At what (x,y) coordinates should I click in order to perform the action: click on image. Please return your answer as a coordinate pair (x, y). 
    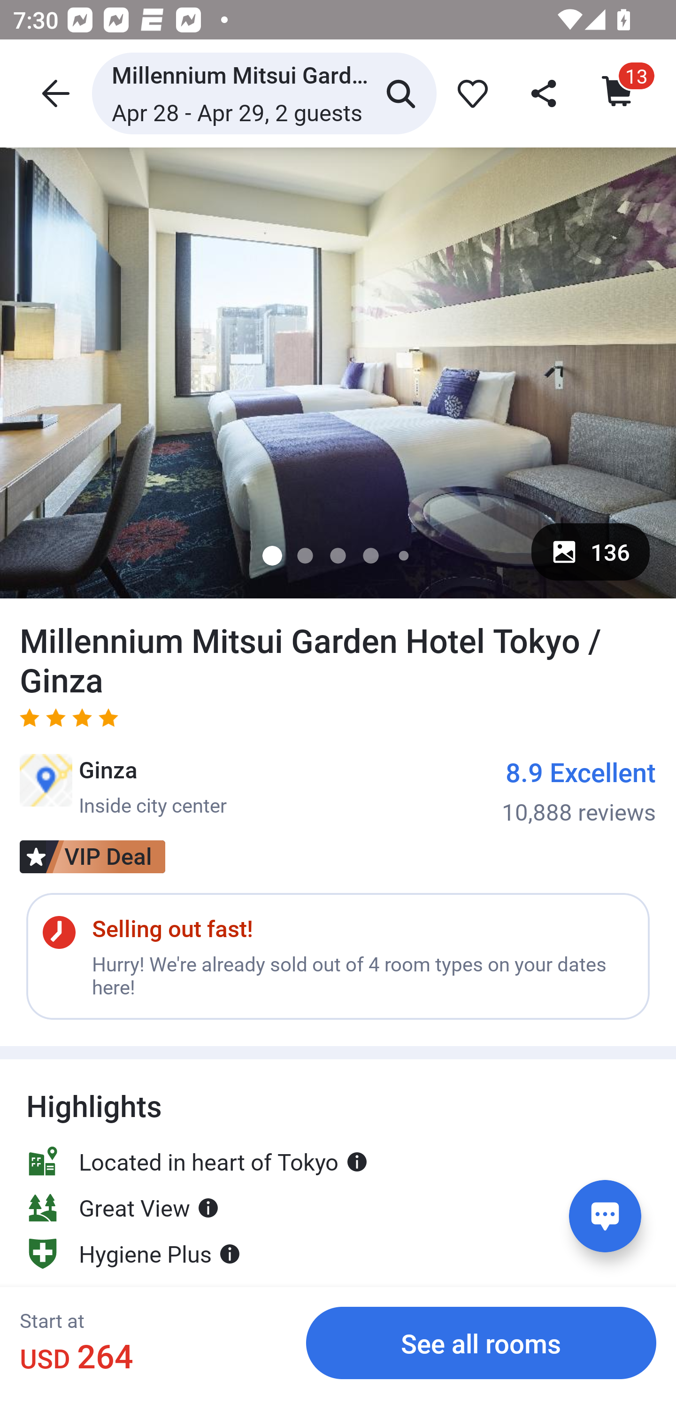
    Looking at the image, I should click on (338, 373).